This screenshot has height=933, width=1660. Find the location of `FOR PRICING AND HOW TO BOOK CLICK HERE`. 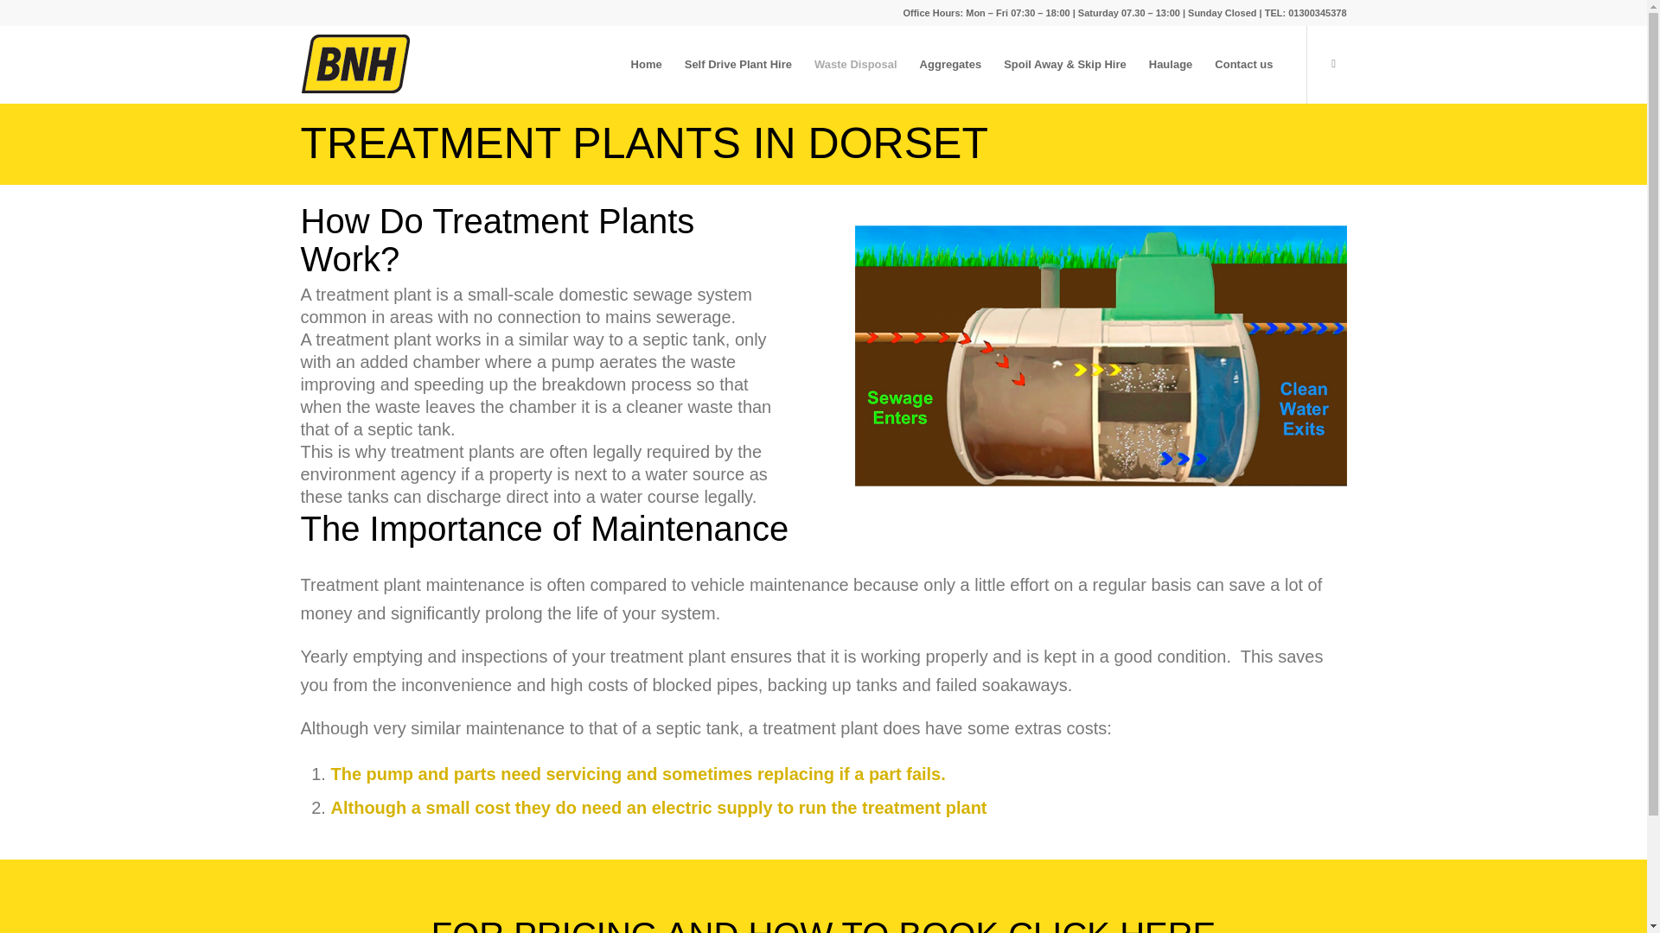

FOR PRICING AND HOW TO BOOK CLICK HERE is located at coordinates (824, 924).